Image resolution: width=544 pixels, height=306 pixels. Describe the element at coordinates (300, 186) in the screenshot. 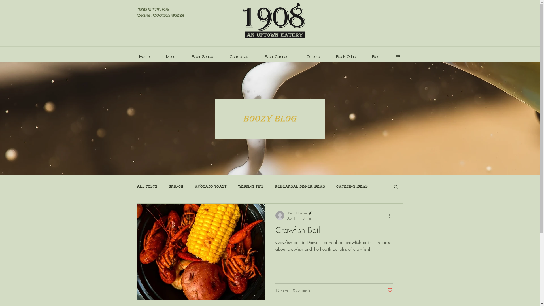

I see `Rehearsal Dinner Ideas` at that location.